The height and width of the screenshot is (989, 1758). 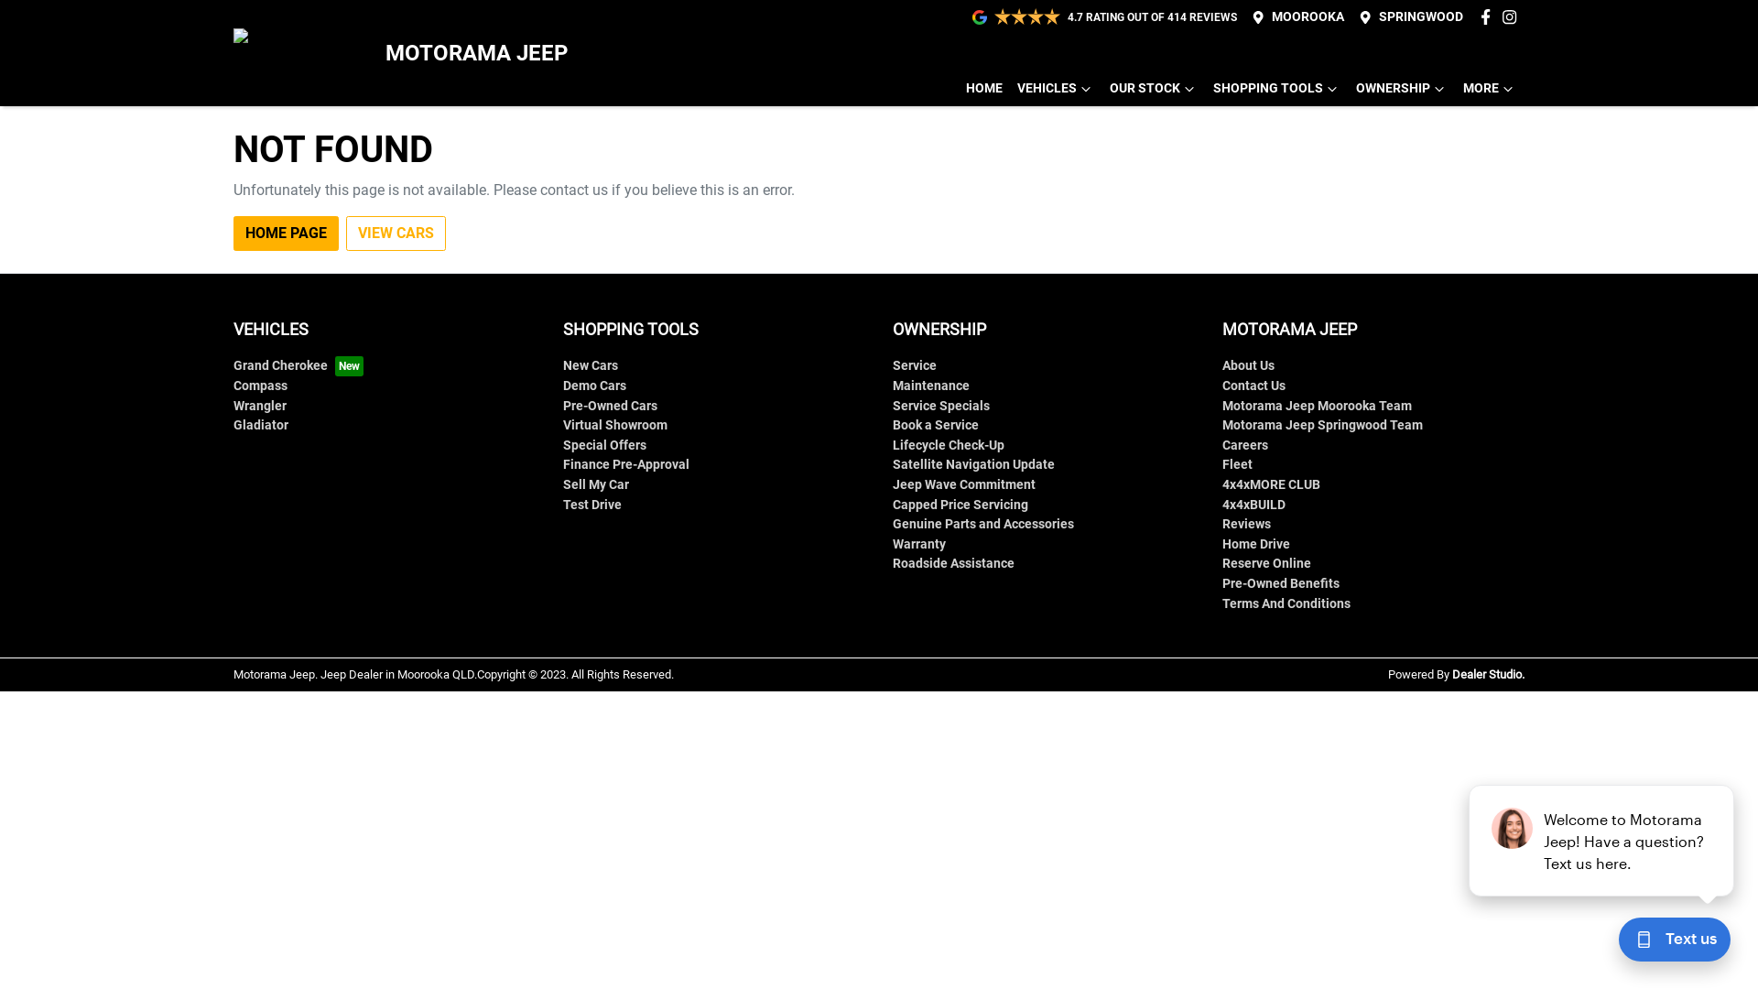 I want to click on Fleet, so click(x=1238, y=465).